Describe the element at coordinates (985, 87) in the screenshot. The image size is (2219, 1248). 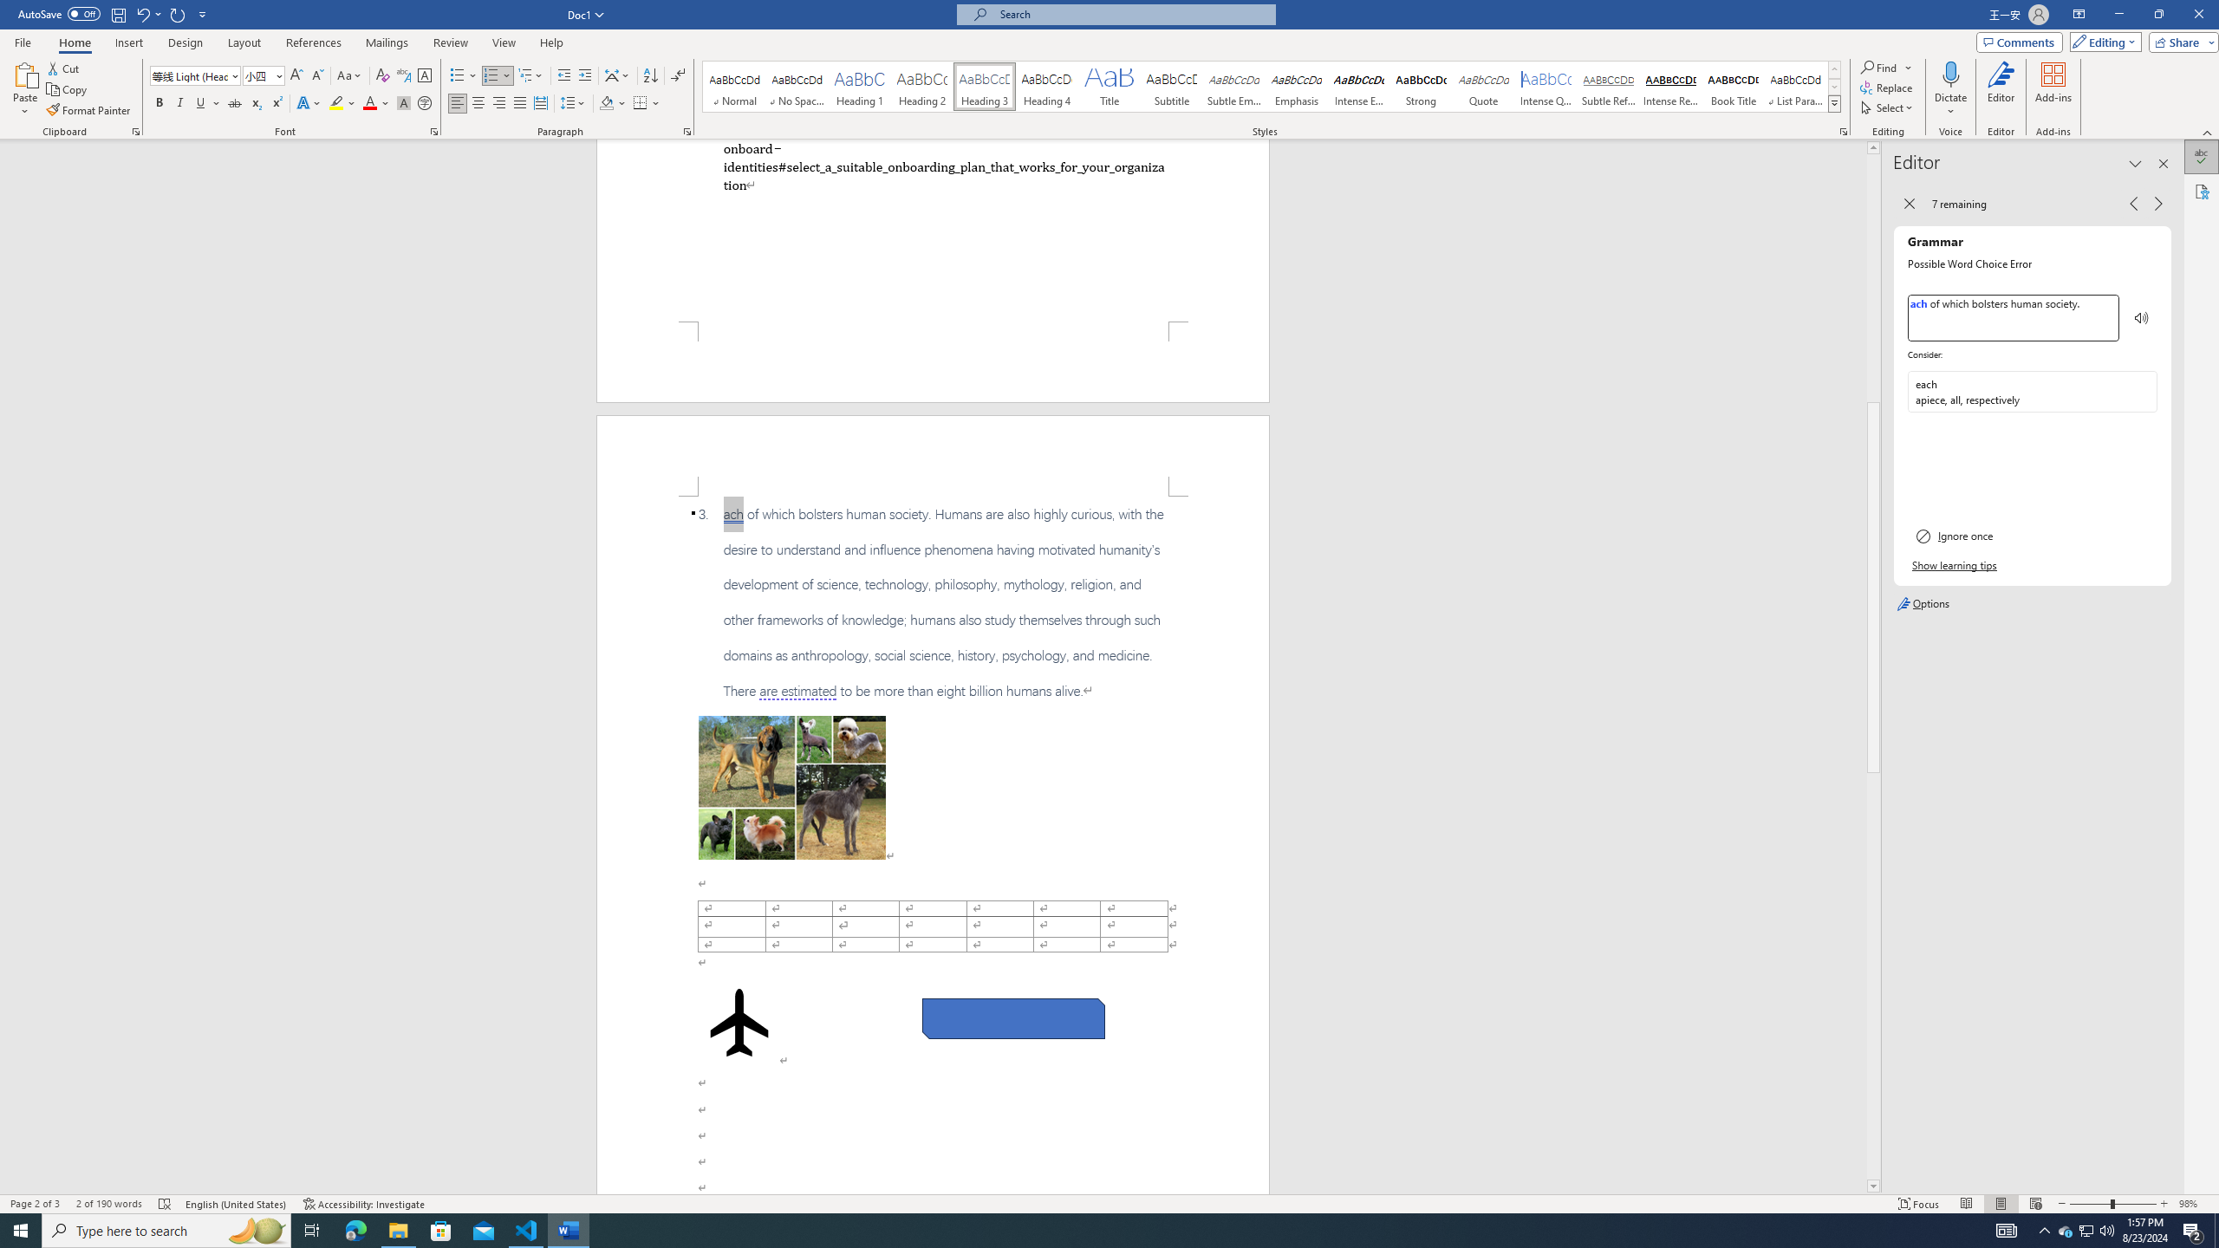
I see `Heading 3` at that location.